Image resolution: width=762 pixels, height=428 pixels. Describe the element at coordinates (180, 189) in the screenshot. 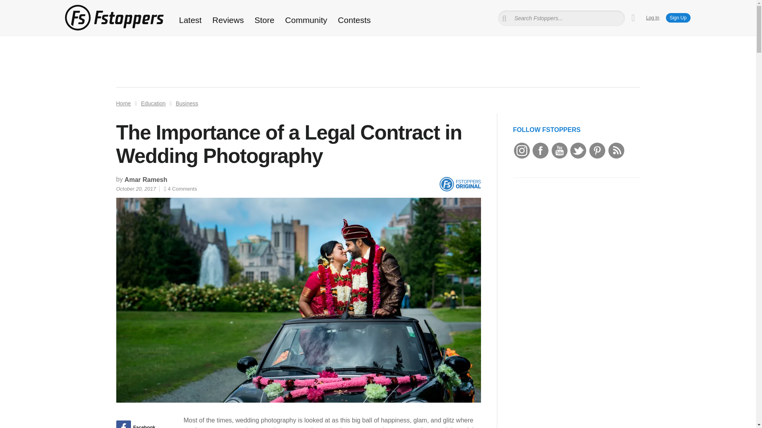

I see `4 Comments` at that location.